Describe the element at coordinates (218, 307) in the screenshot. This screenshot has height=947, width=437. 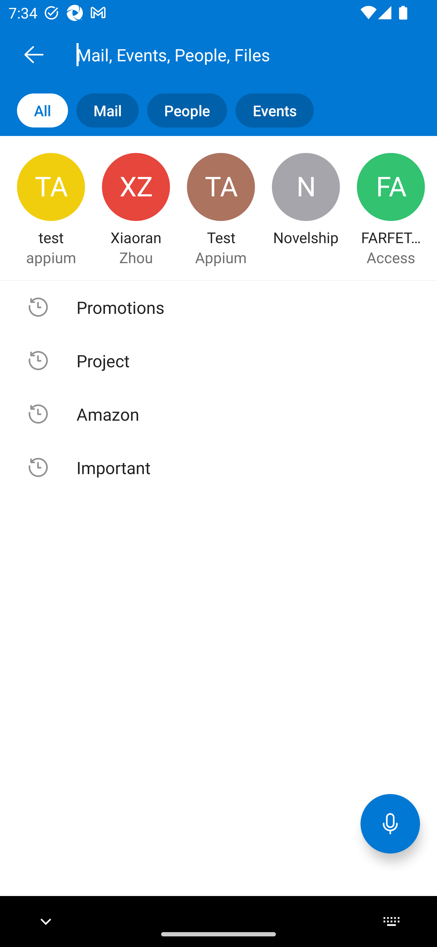
I see `Suggested search , Text, Promotions Promotions` at that location.